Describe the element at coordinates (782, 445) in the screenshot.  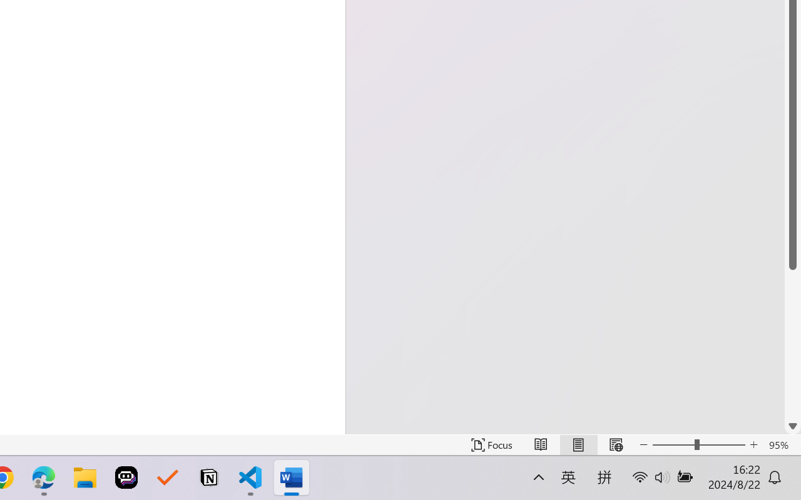
I see `Zoom 95%` at that location.